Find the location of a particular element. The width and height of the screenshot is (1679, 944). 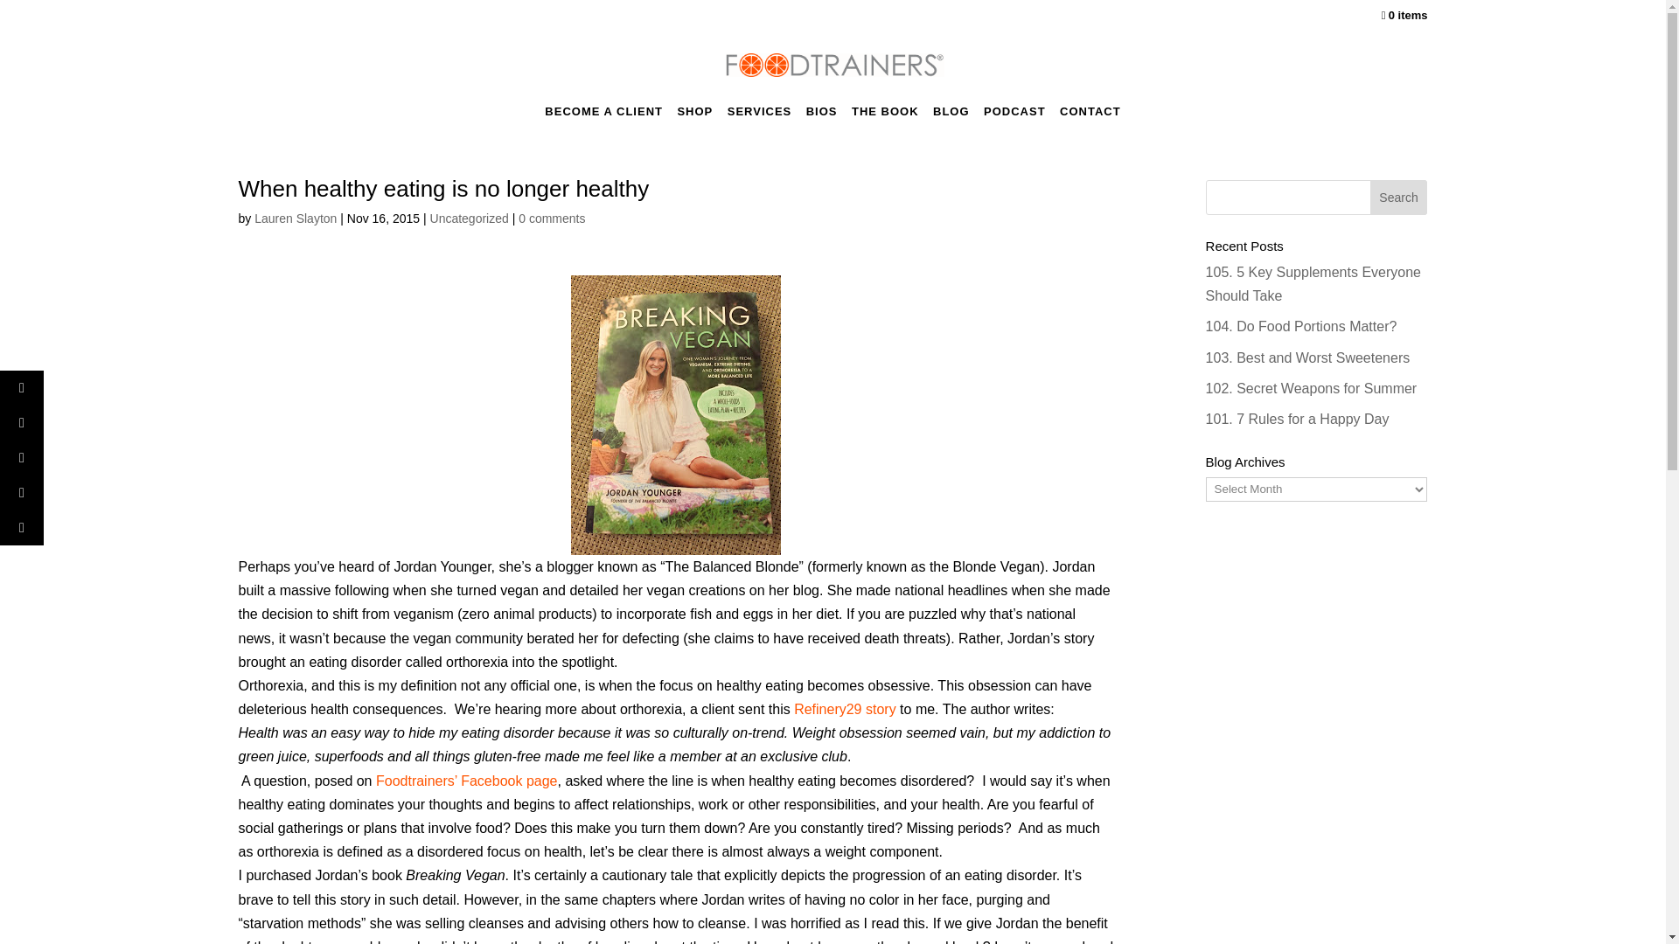

Search is located at coordinates (1399, 198).